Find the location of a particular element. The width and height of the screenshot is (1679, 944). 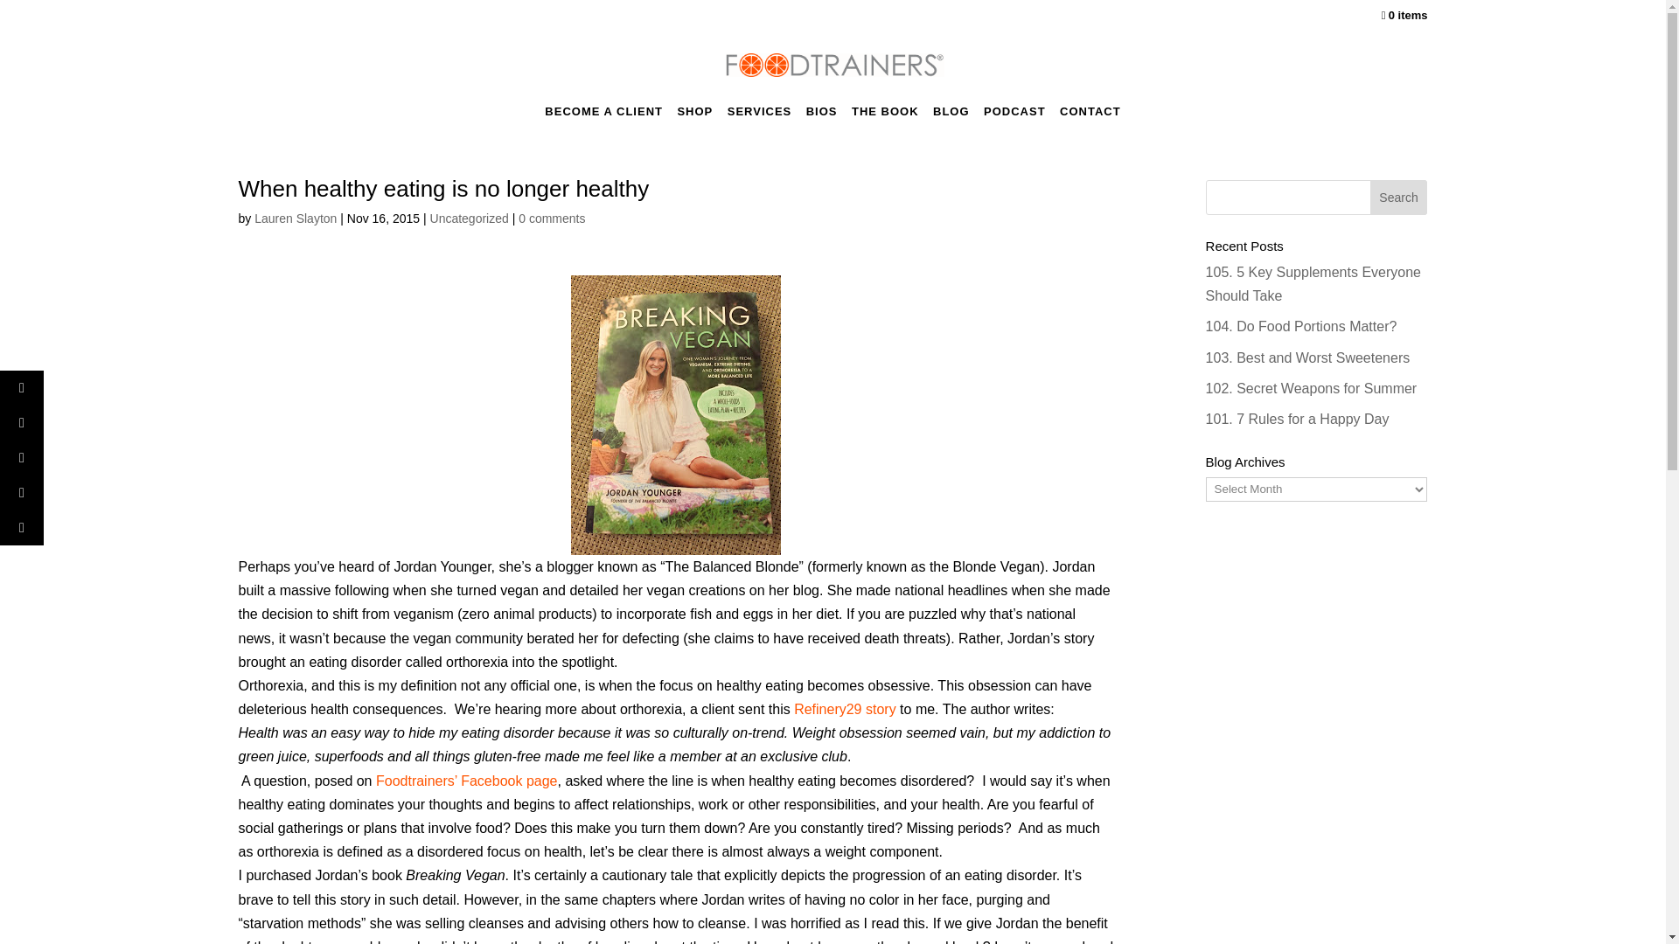

Search is located at coordinates (1399, 198).